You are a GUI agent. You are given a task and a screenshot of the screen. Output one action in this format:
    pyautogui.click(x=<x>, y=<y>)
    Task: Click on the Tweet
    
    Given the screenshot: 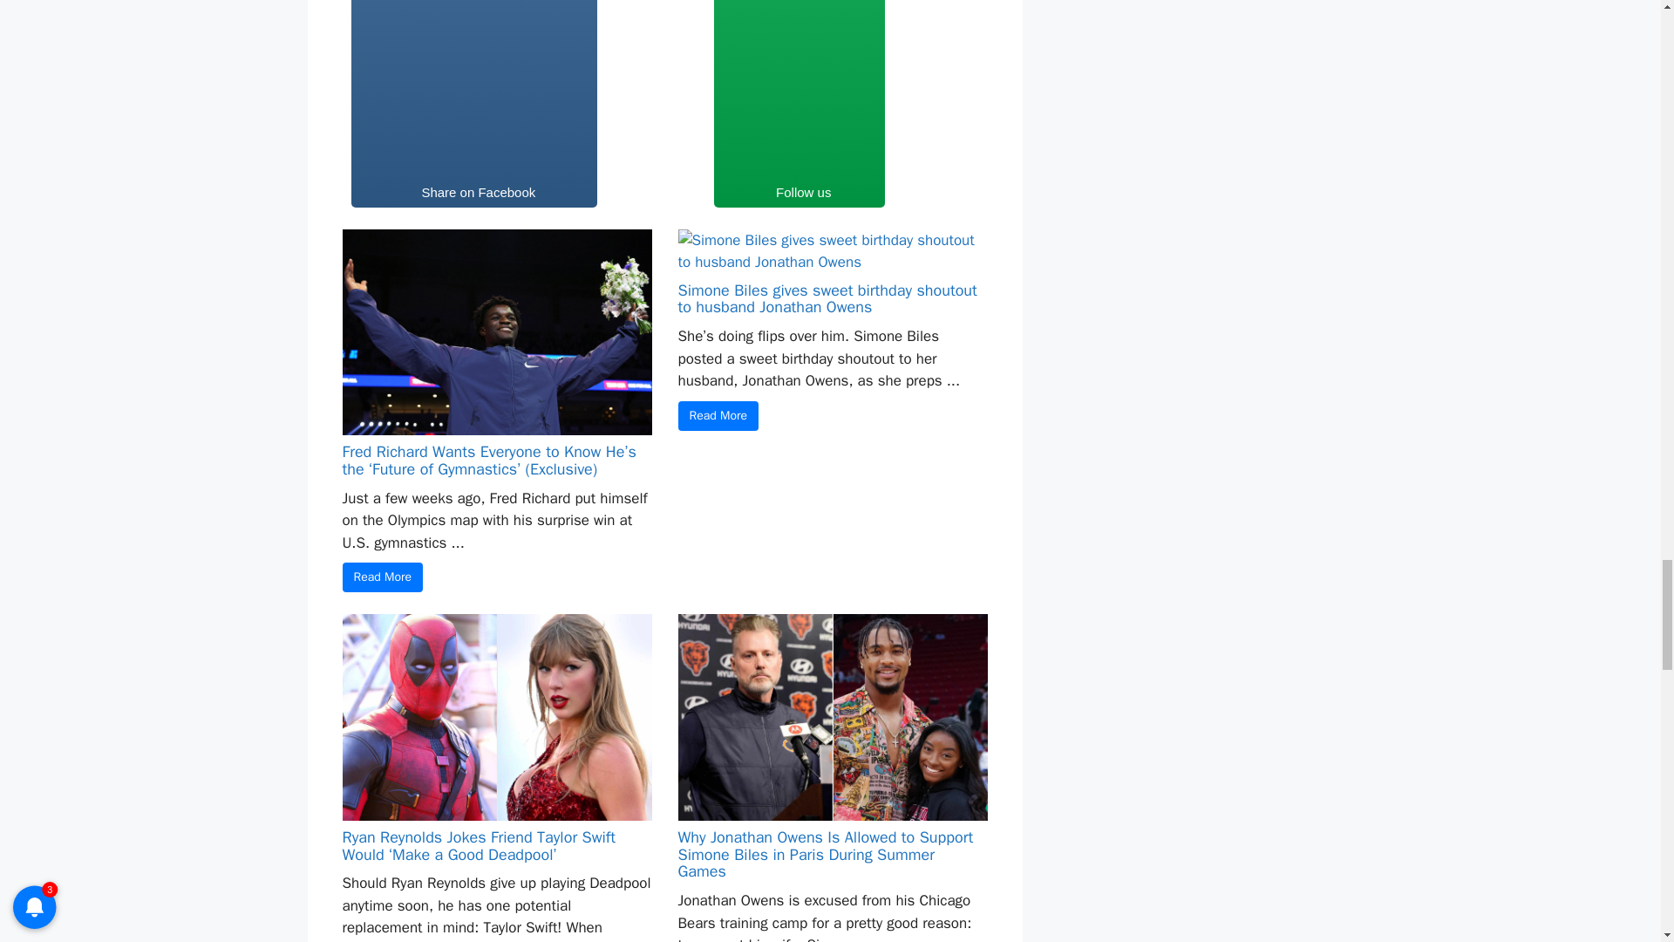 What is the action you would take?
    pyautogui.click(x=656, y=105)
    